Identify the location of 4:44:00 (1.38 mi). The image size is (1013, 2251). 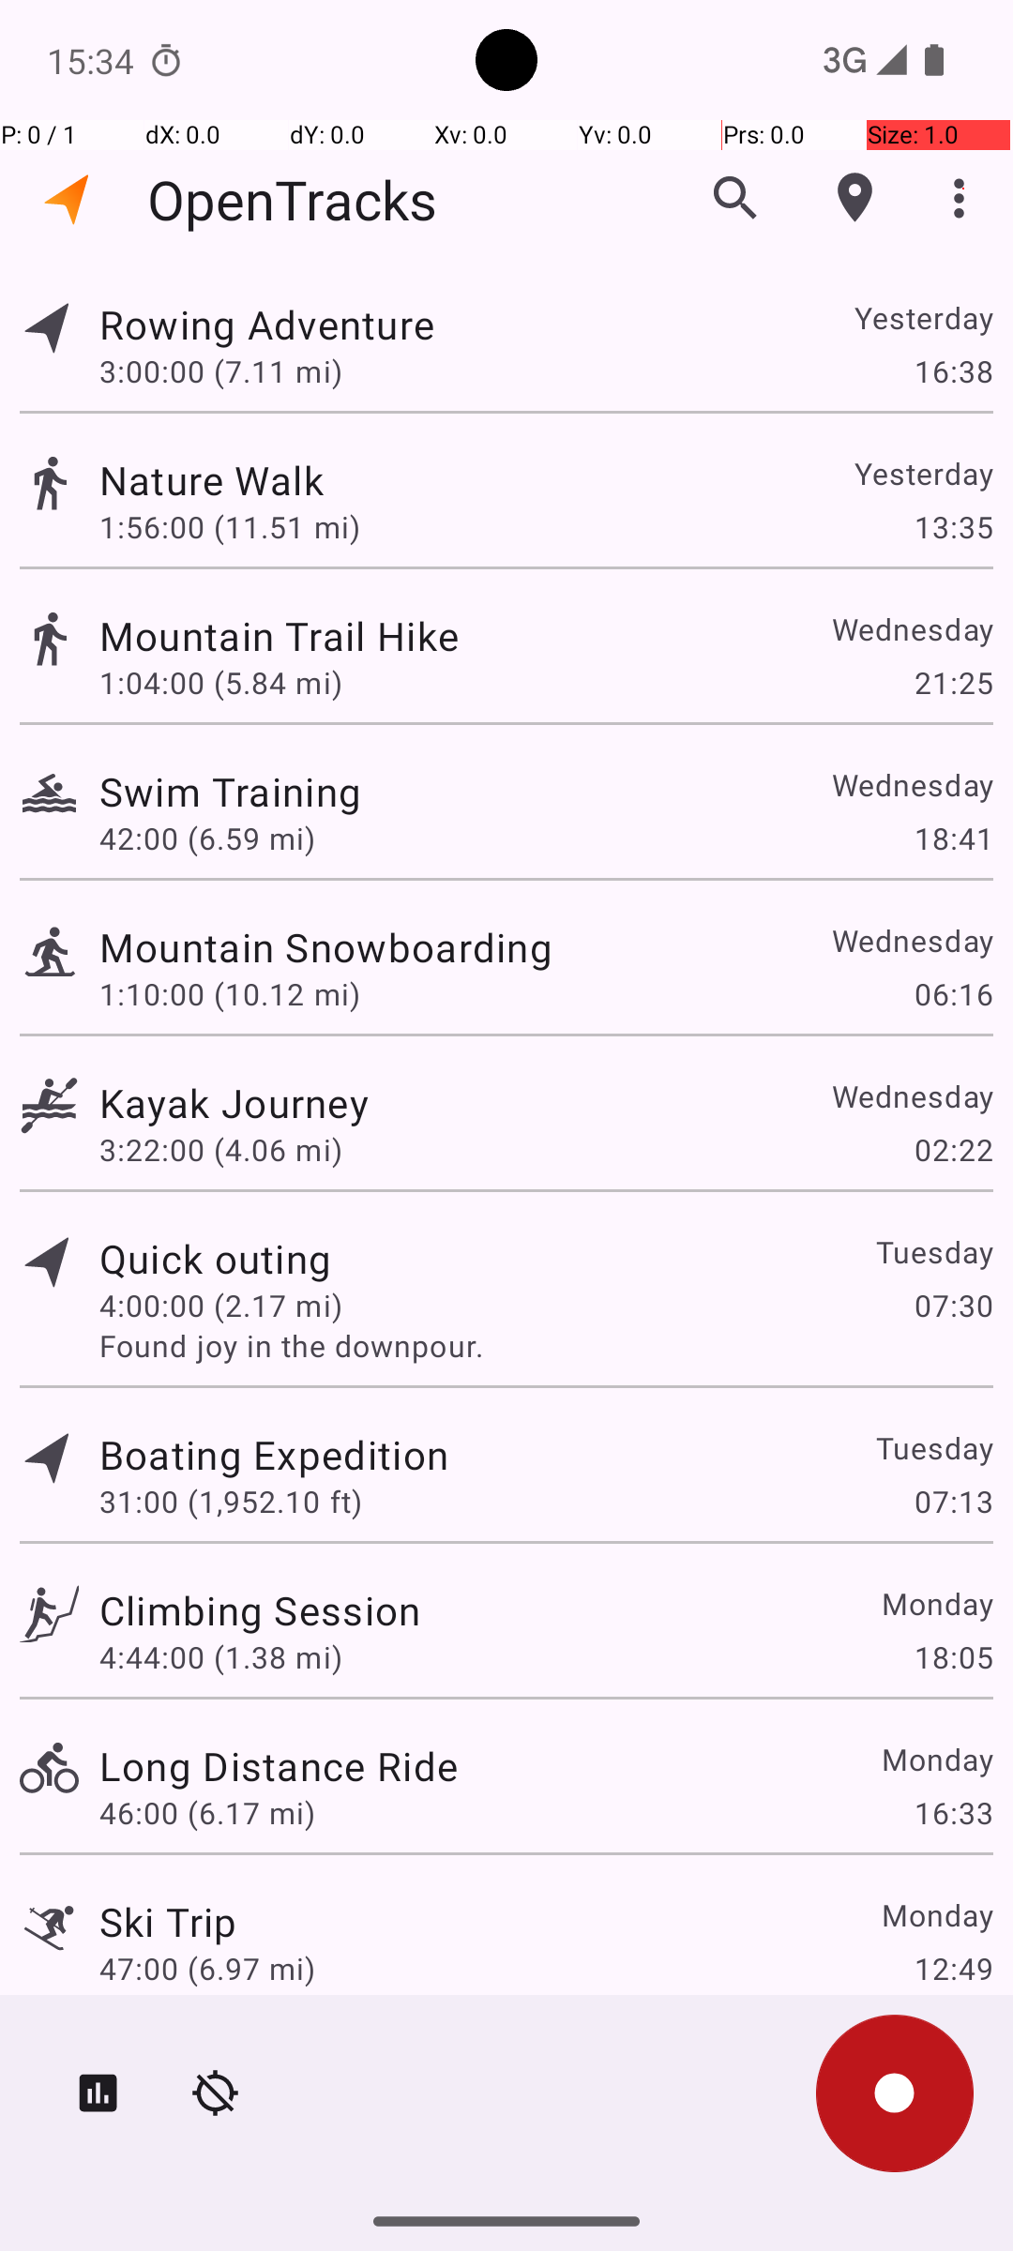
(221, 1656).